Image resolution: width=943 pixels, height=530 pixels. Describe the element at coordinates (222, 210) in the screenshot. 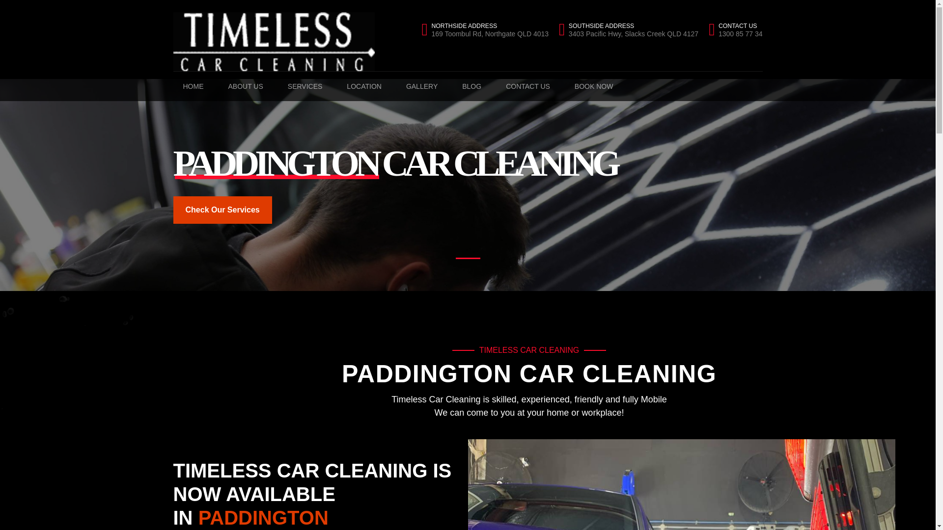

I see `HOME` at that location.